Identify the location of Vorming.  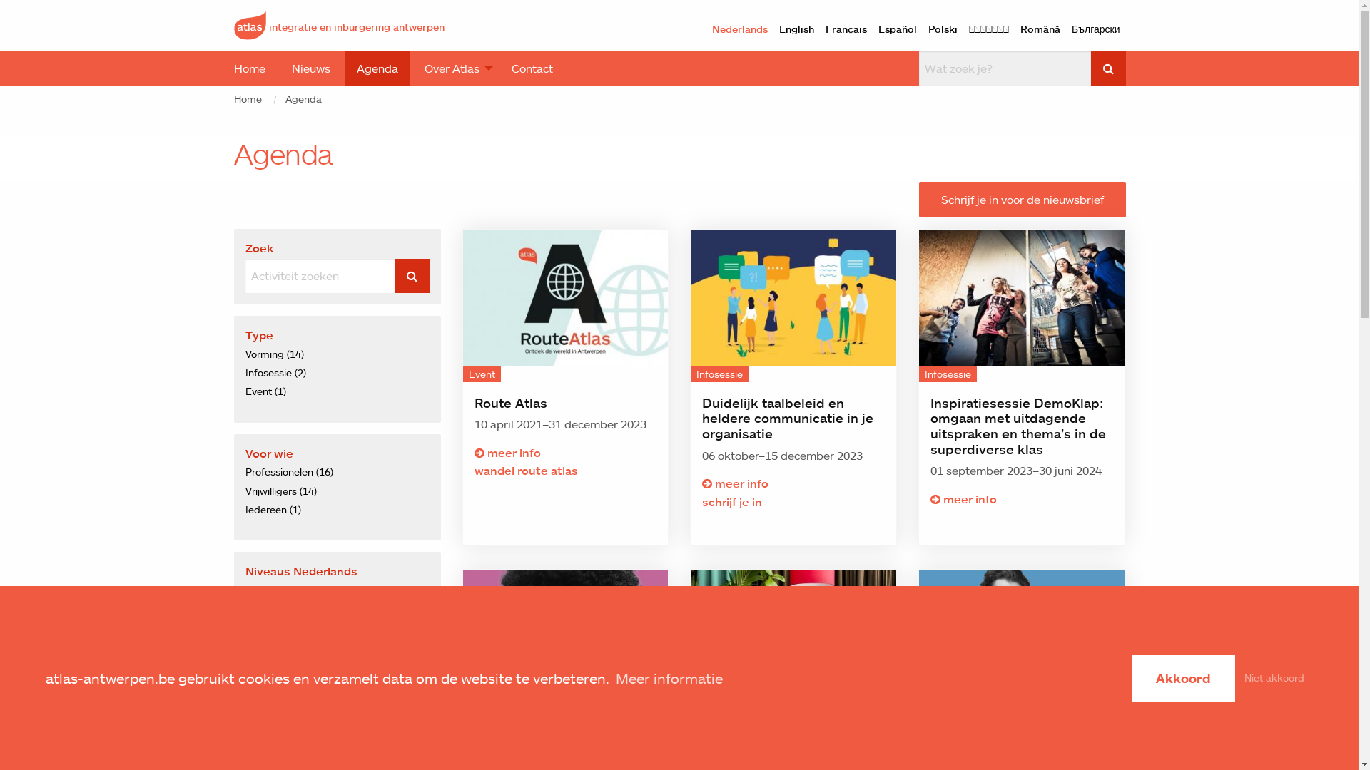
(1022, 647).